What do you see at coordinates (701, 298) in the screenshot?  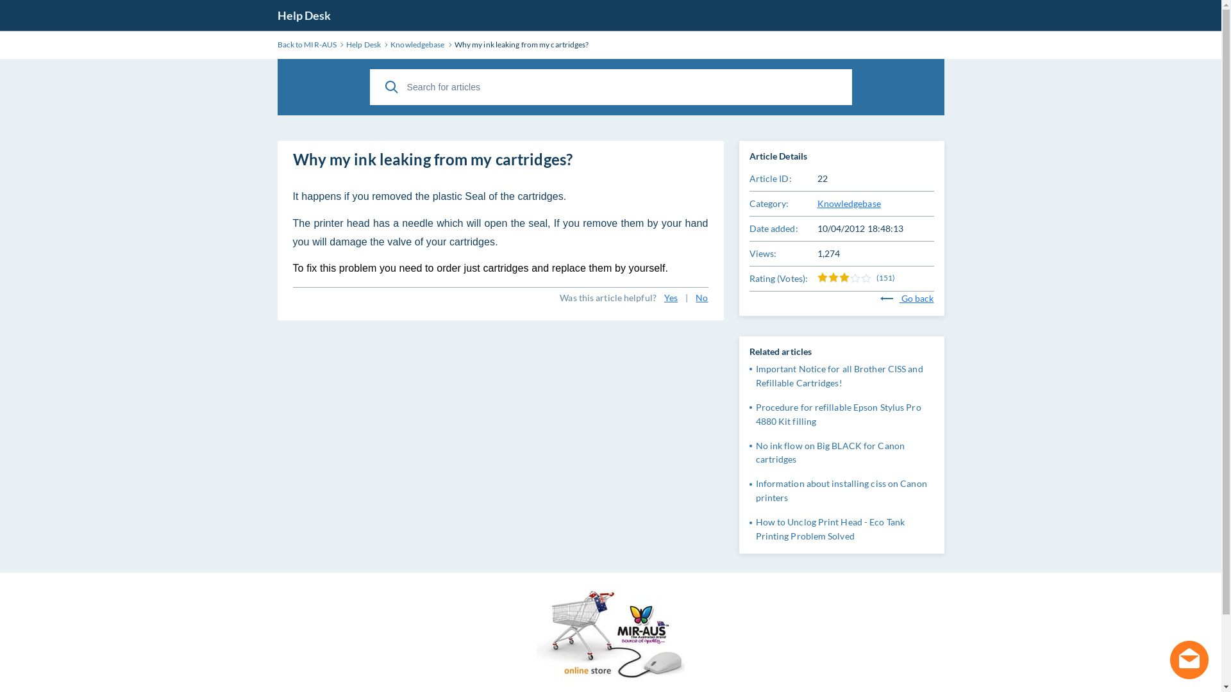 I see `No` at bounding box center [701, 298].